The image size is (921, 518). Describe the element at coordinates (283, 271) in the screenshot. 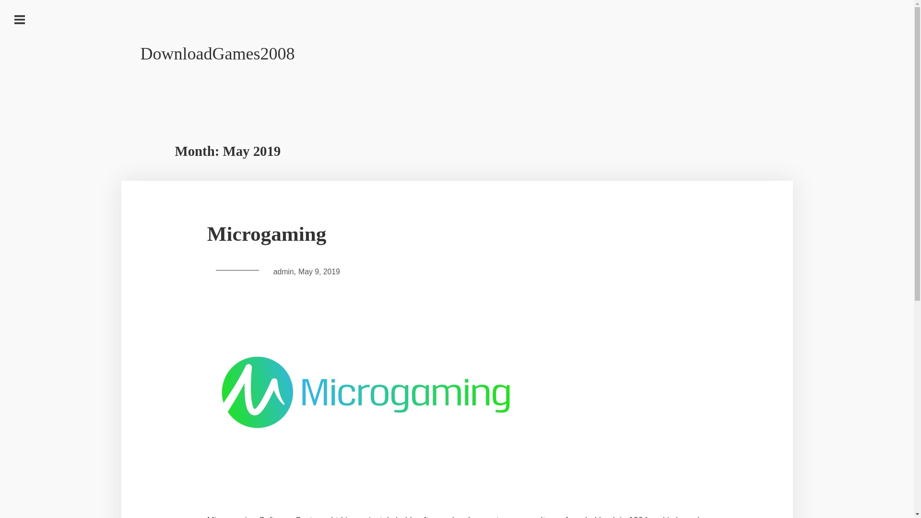

I see `All posts by admin` at that location.